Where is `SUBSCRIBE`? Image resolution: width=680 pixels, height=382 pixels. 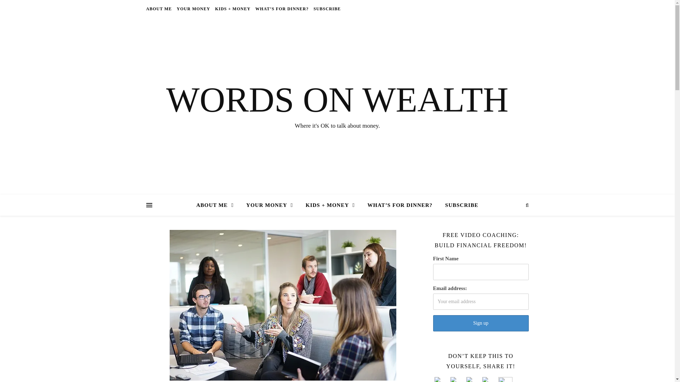
SUBSCRIBE is located at coordinates (326, 8).